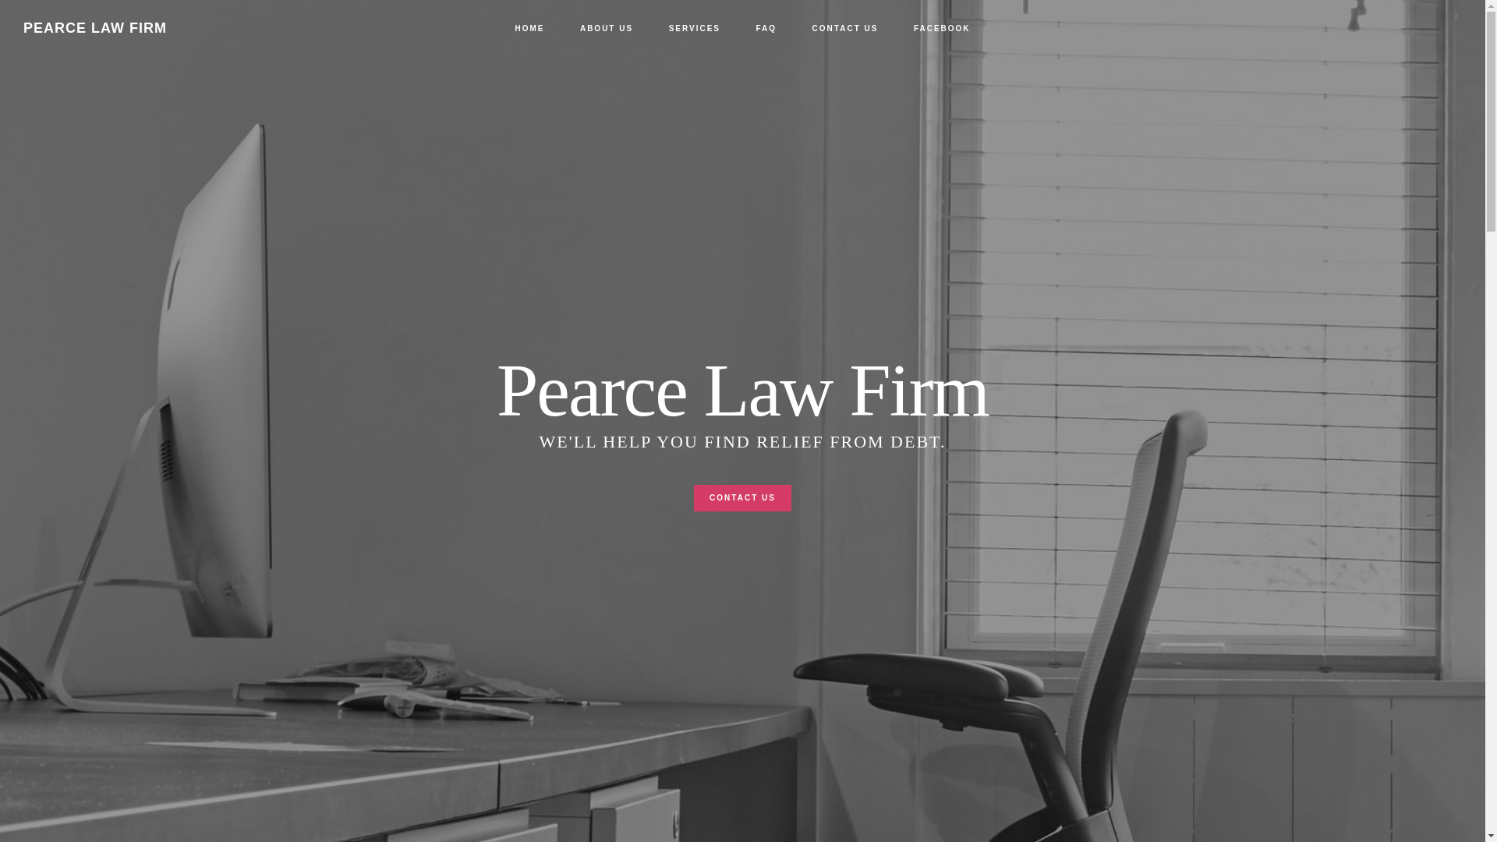 The height and width of the screenshot is (842, 1497). I want to click on CONTACT US, so click(742, 511).